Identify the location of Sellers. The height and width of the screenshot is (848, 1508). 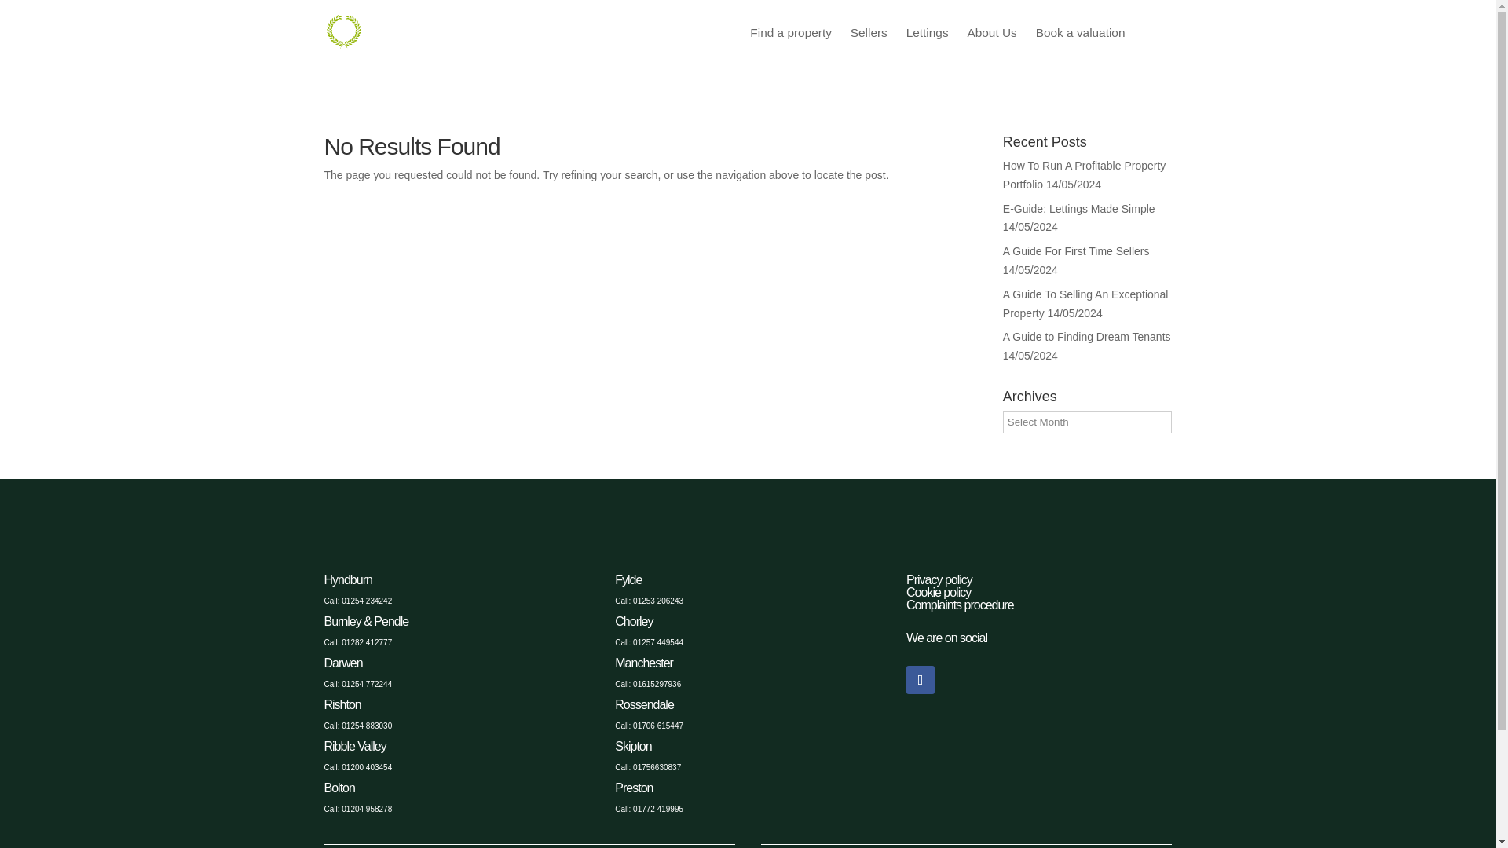
(869, 31).